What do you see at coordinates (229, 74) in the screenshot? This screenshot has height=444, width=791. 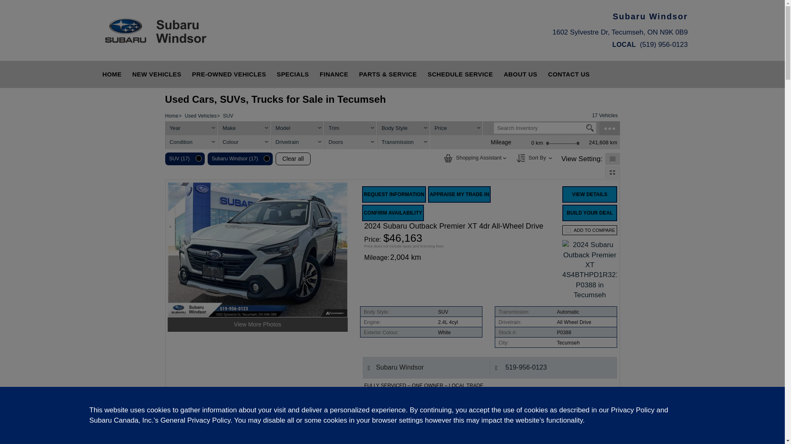 I see `PRE-OWNED VEHICLES` at bounding box center [229, 74].